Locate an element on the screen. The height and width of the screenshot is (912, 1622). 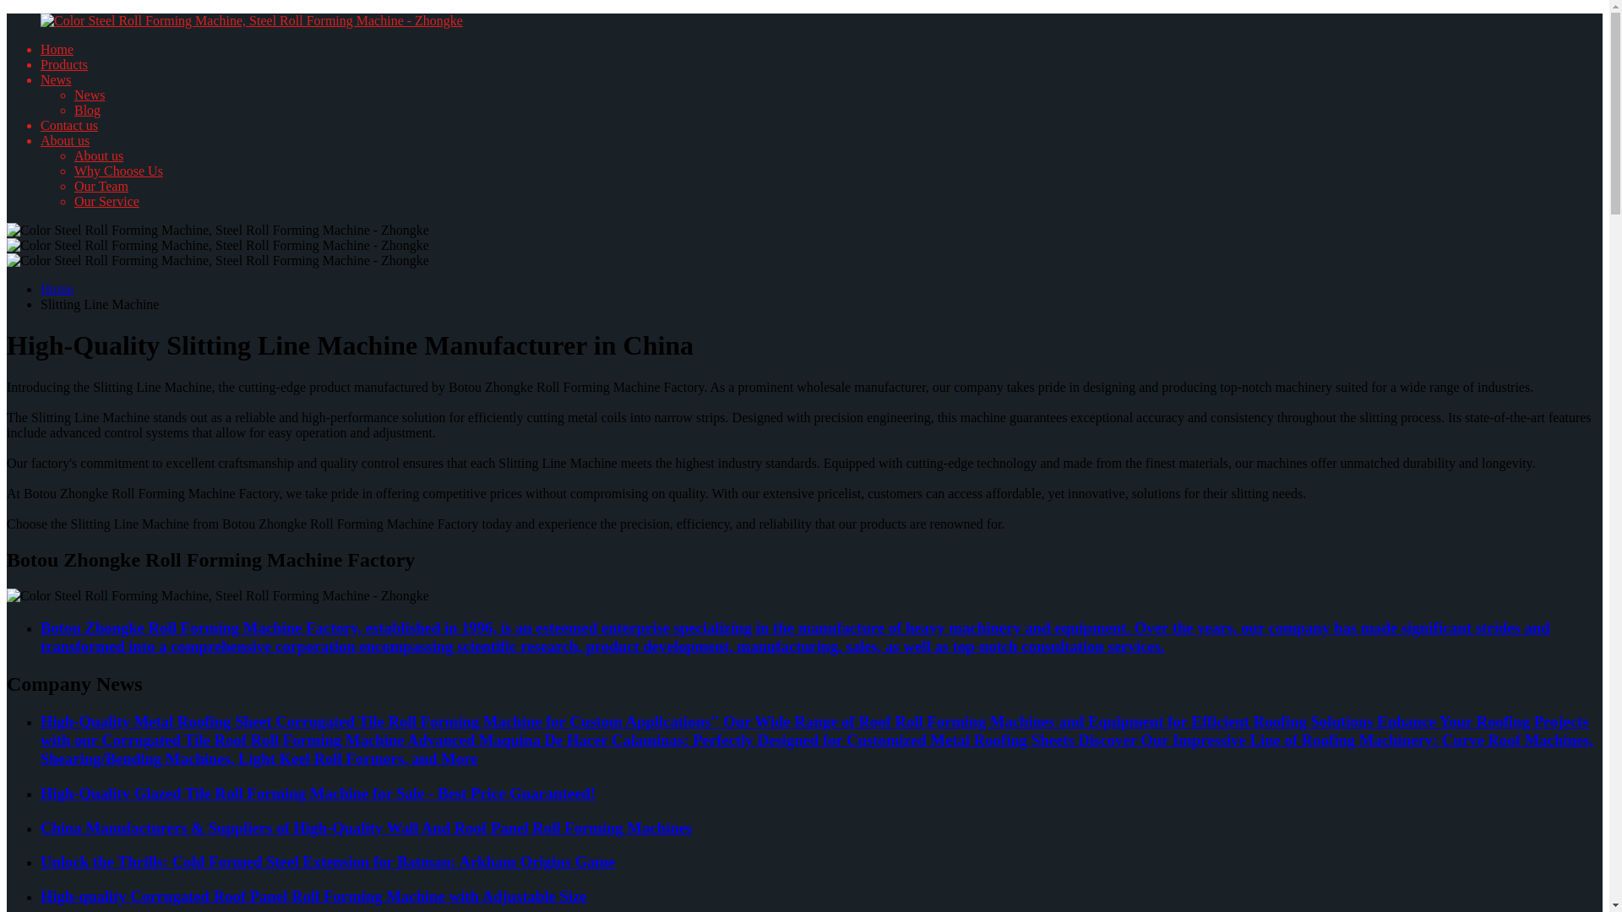
Home is located at coordinates (57, 49).